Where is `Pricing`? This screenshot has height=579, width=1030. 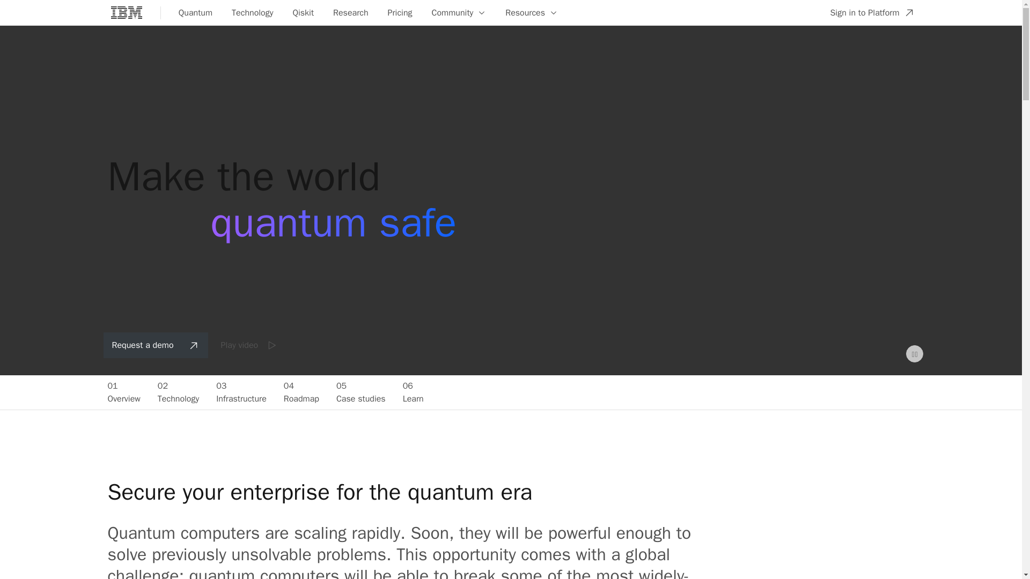
Pricing is located at coordinates (195, 13).